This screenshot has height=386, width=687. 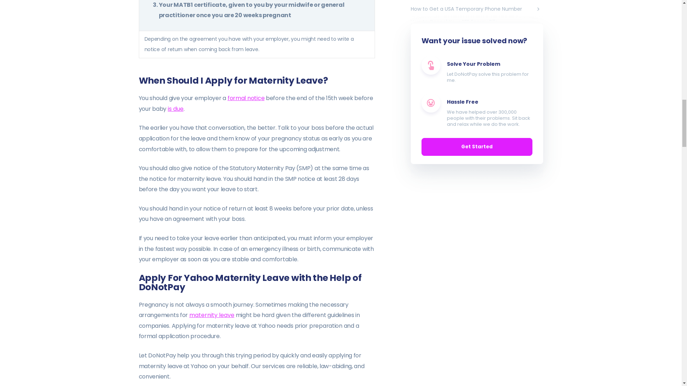 What do you see at coordinates (212, 315) in the screenshot?
I see `maternity leave` at bounding box center [212, 315].